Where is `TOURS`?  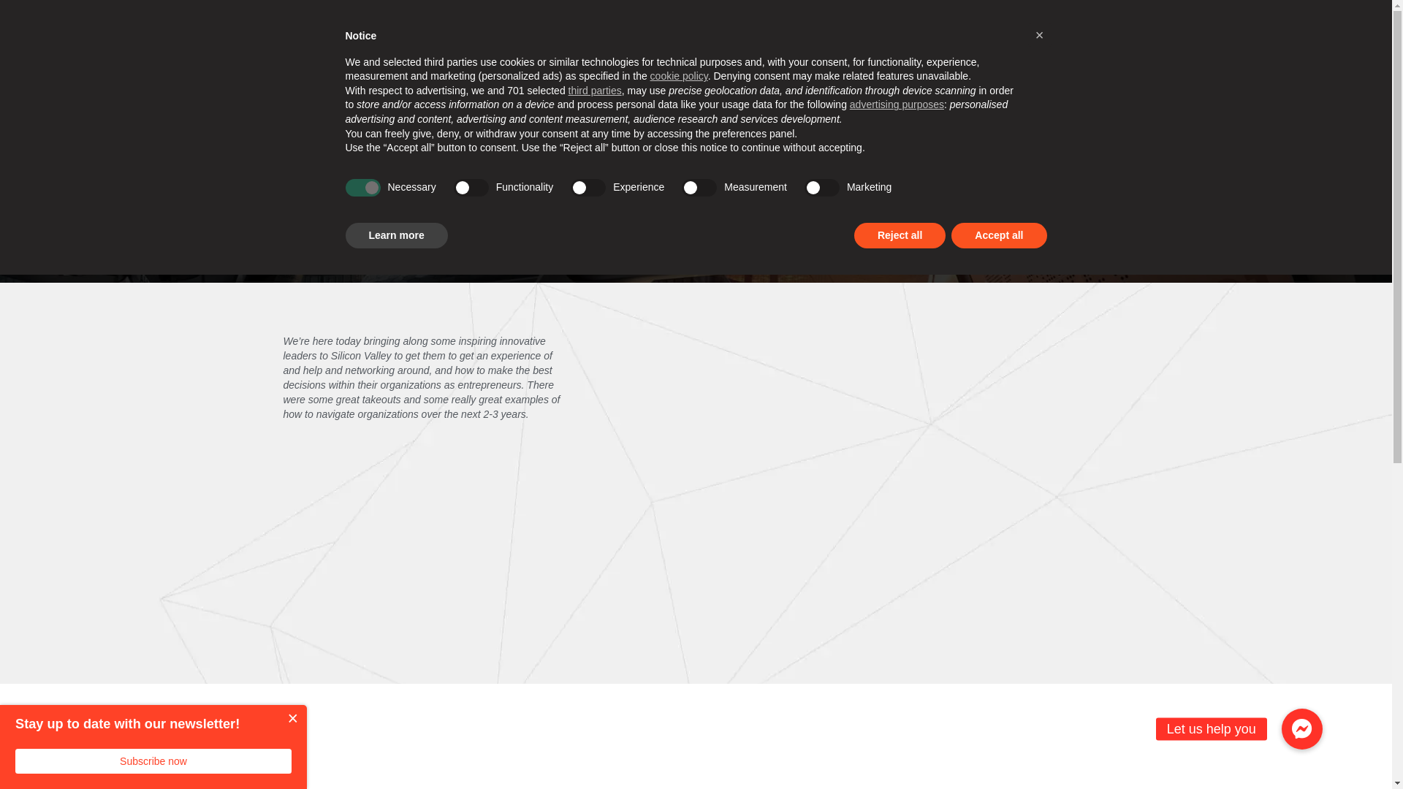 TOURS is located at coordinates (822, 84).